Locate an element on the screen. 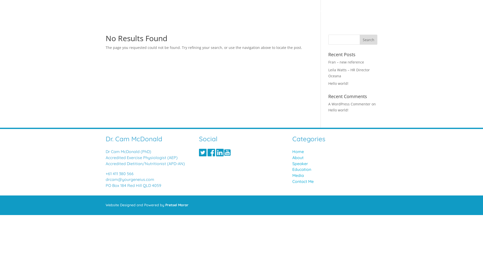  Contact Me is located at coordinates (367, 14).